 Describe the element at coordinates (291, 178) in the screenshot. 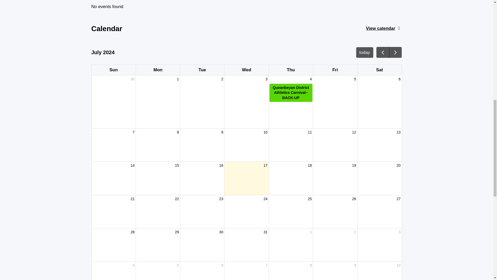

I see `11` at that location.